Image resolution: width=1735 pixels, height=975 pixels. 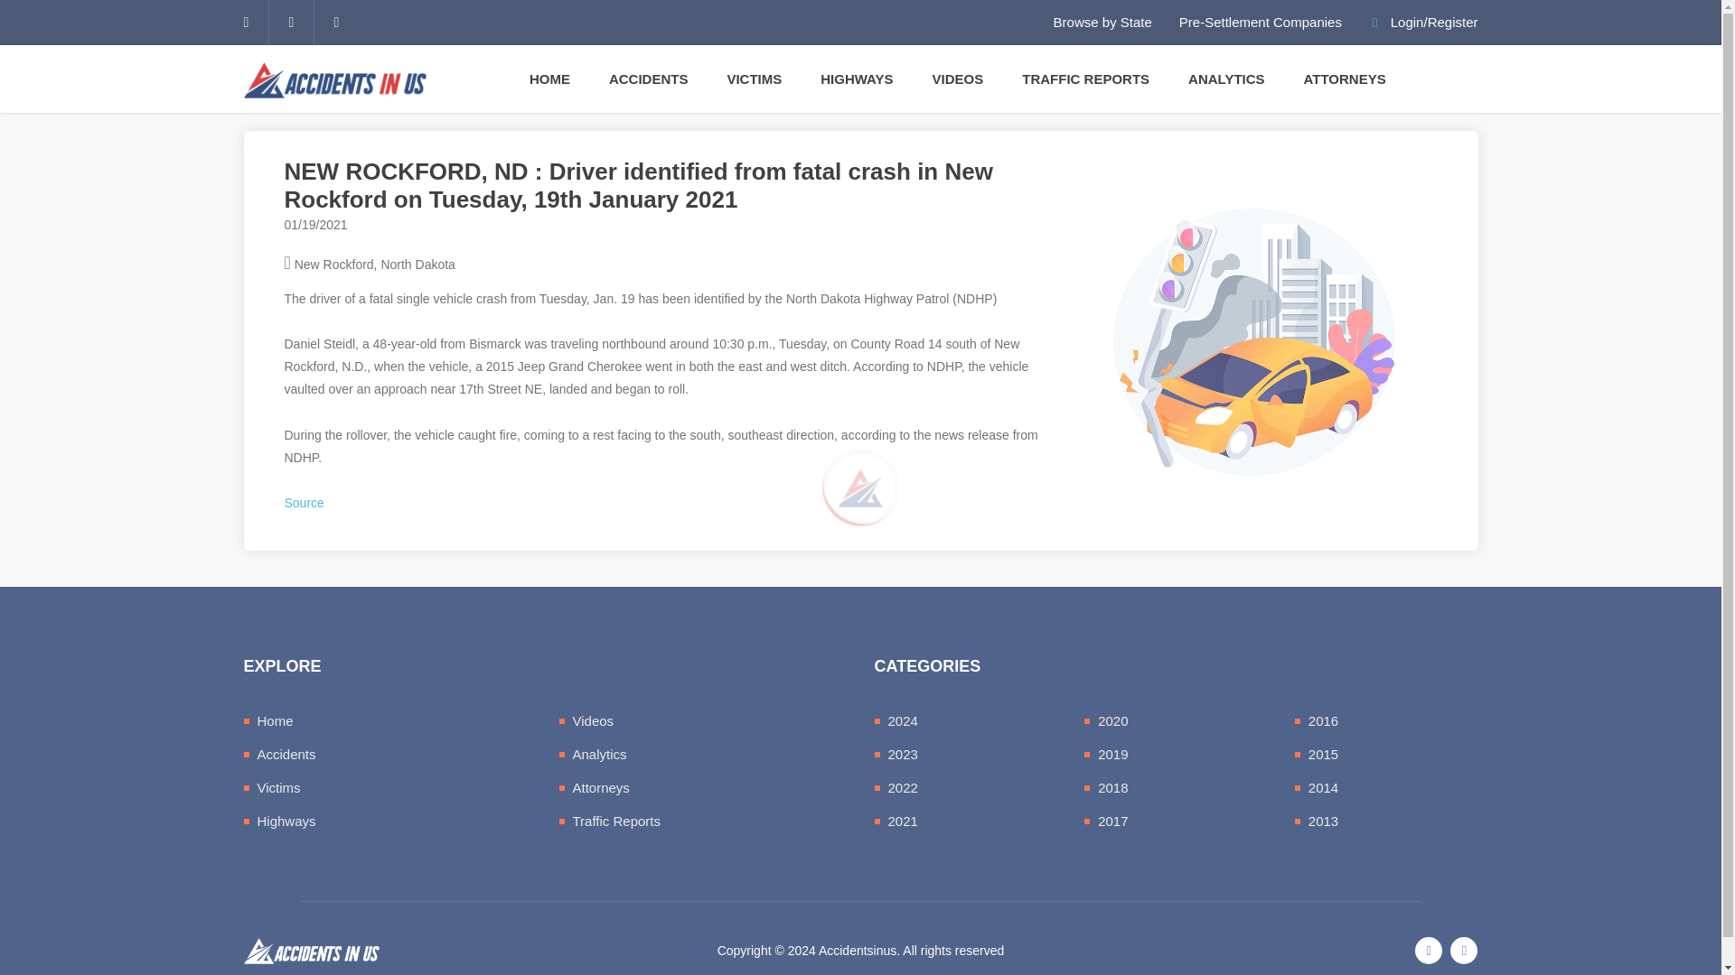 What do you see at coordinates (902, 821) in the screenshot?
I see `2021` at bounding box center [902, 821].